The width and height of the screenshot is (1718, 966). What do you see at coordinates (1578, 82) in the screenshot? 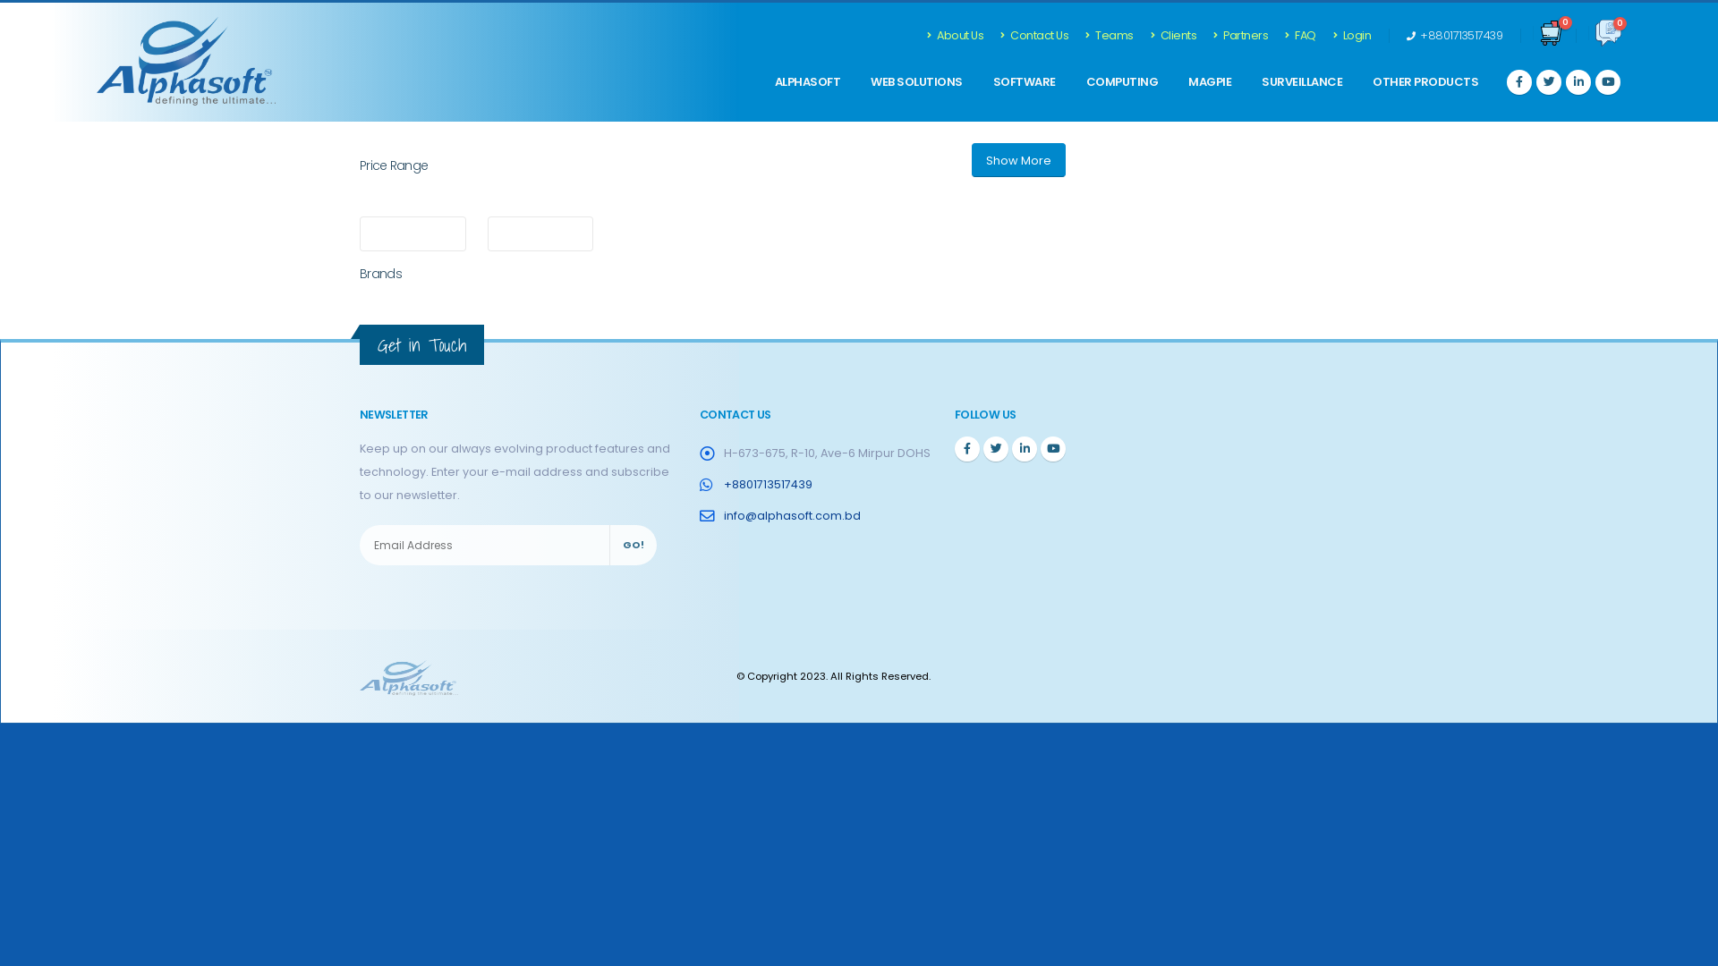
I see `Linkedin` at bounding box center [1578, 82].